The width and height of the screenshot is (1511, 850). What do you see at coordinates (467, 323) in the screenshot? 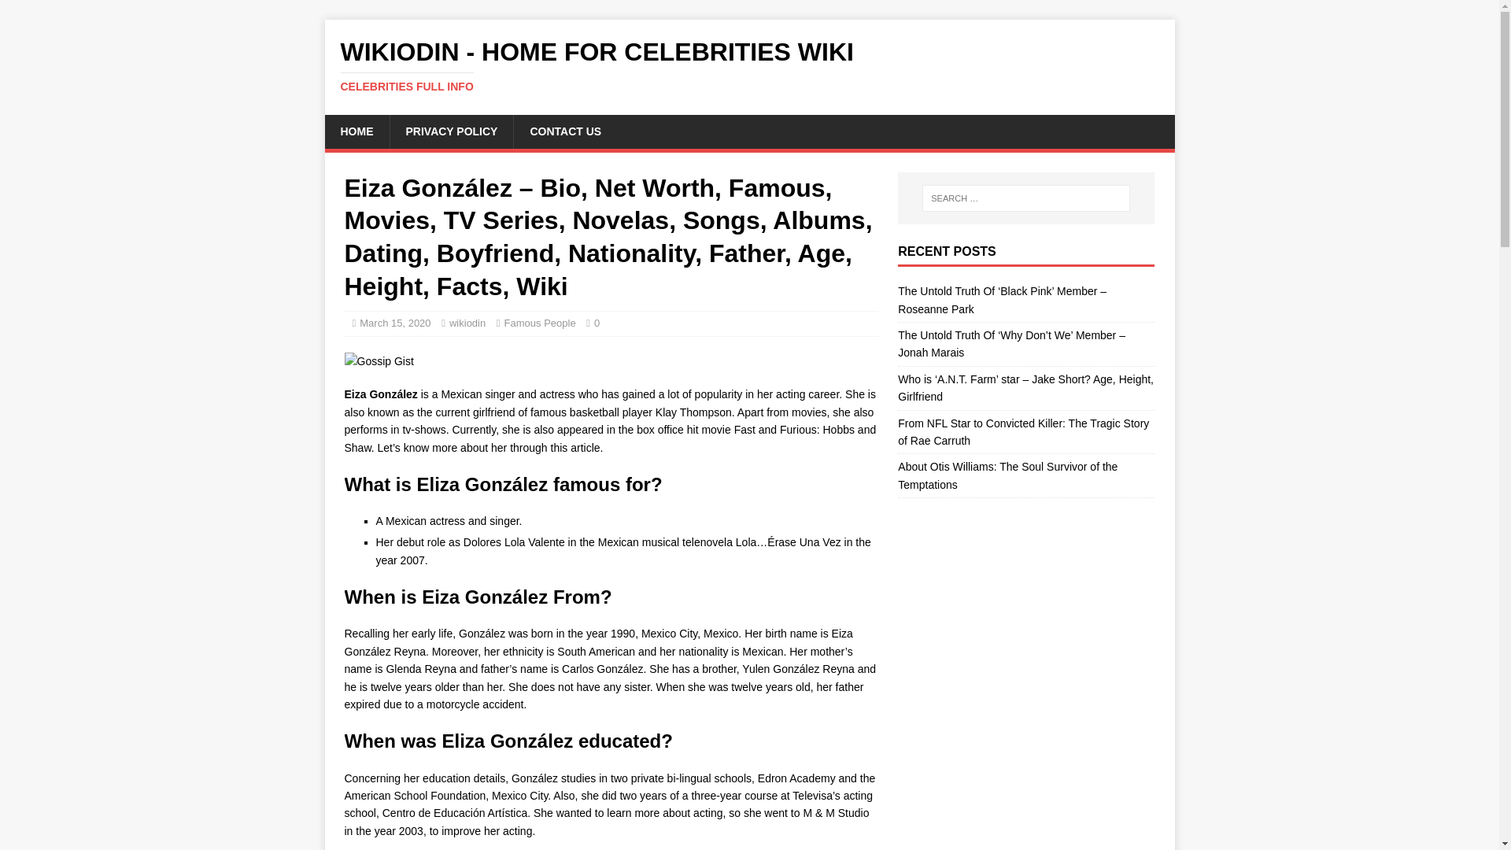
I see `About Otis Williams: The Soul Survivor of the Temptations` at bounding box center [467, 323].